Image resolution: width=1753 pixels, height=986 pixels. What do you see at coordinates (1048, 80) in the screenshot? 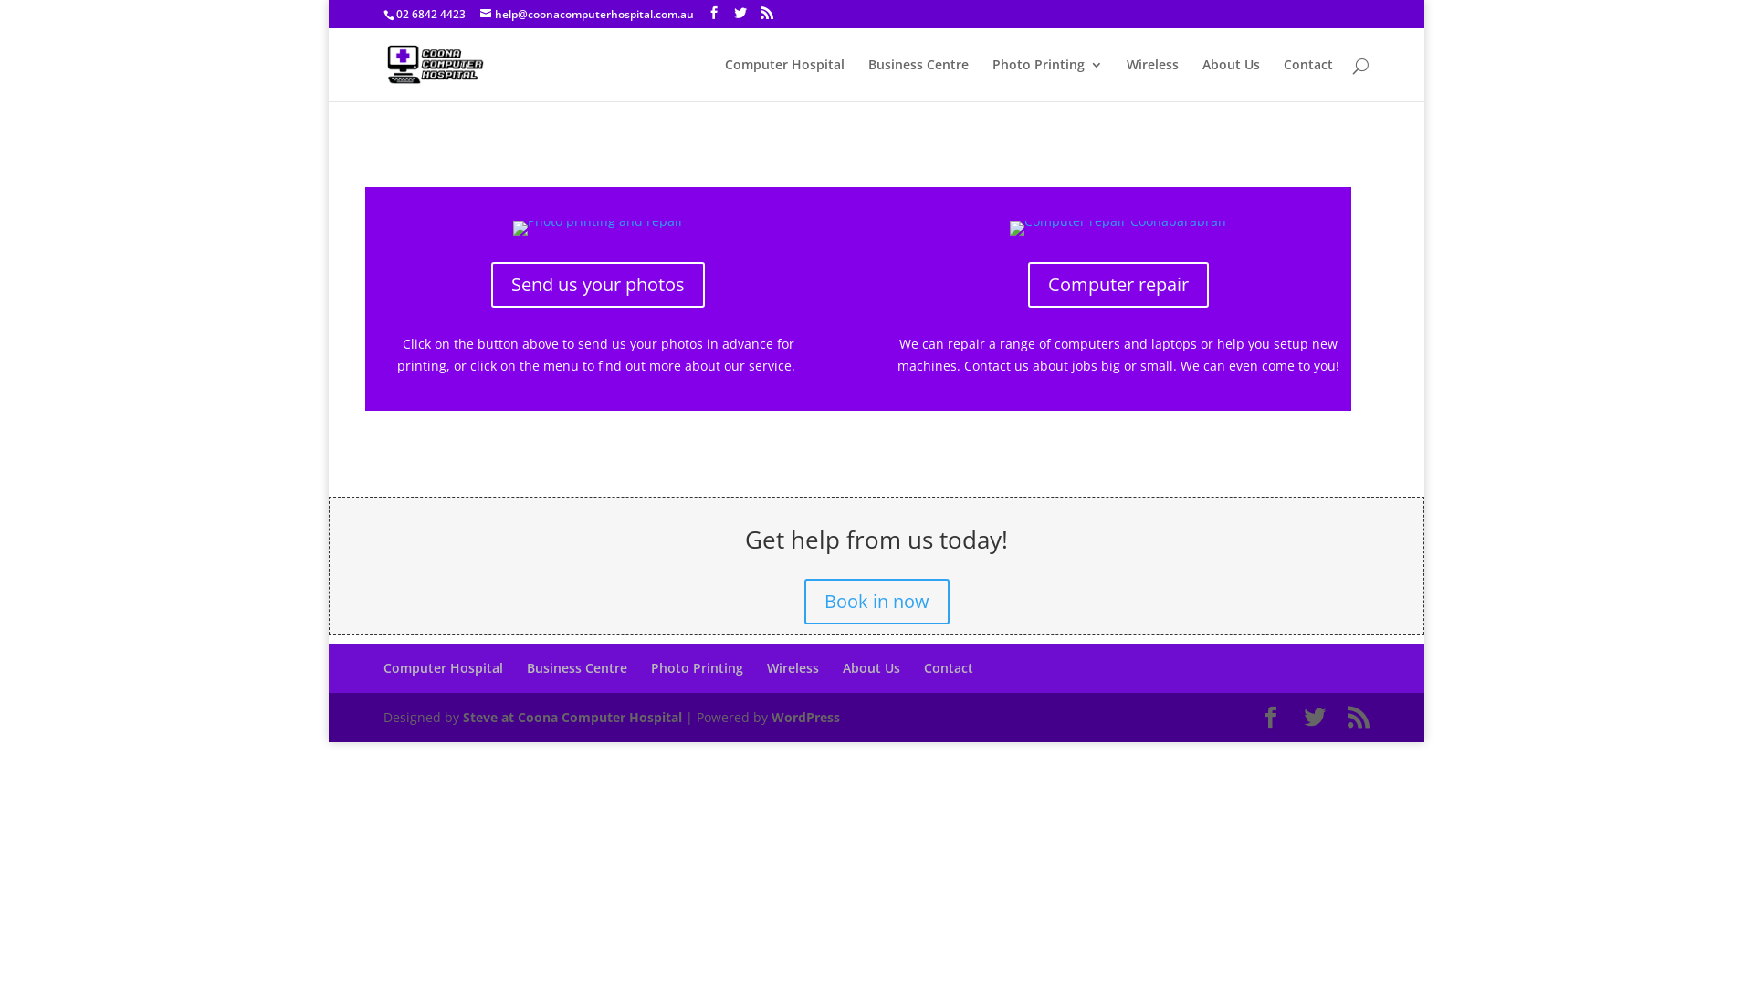
I see `Photo Printing` at bounding box center [1048, 80].